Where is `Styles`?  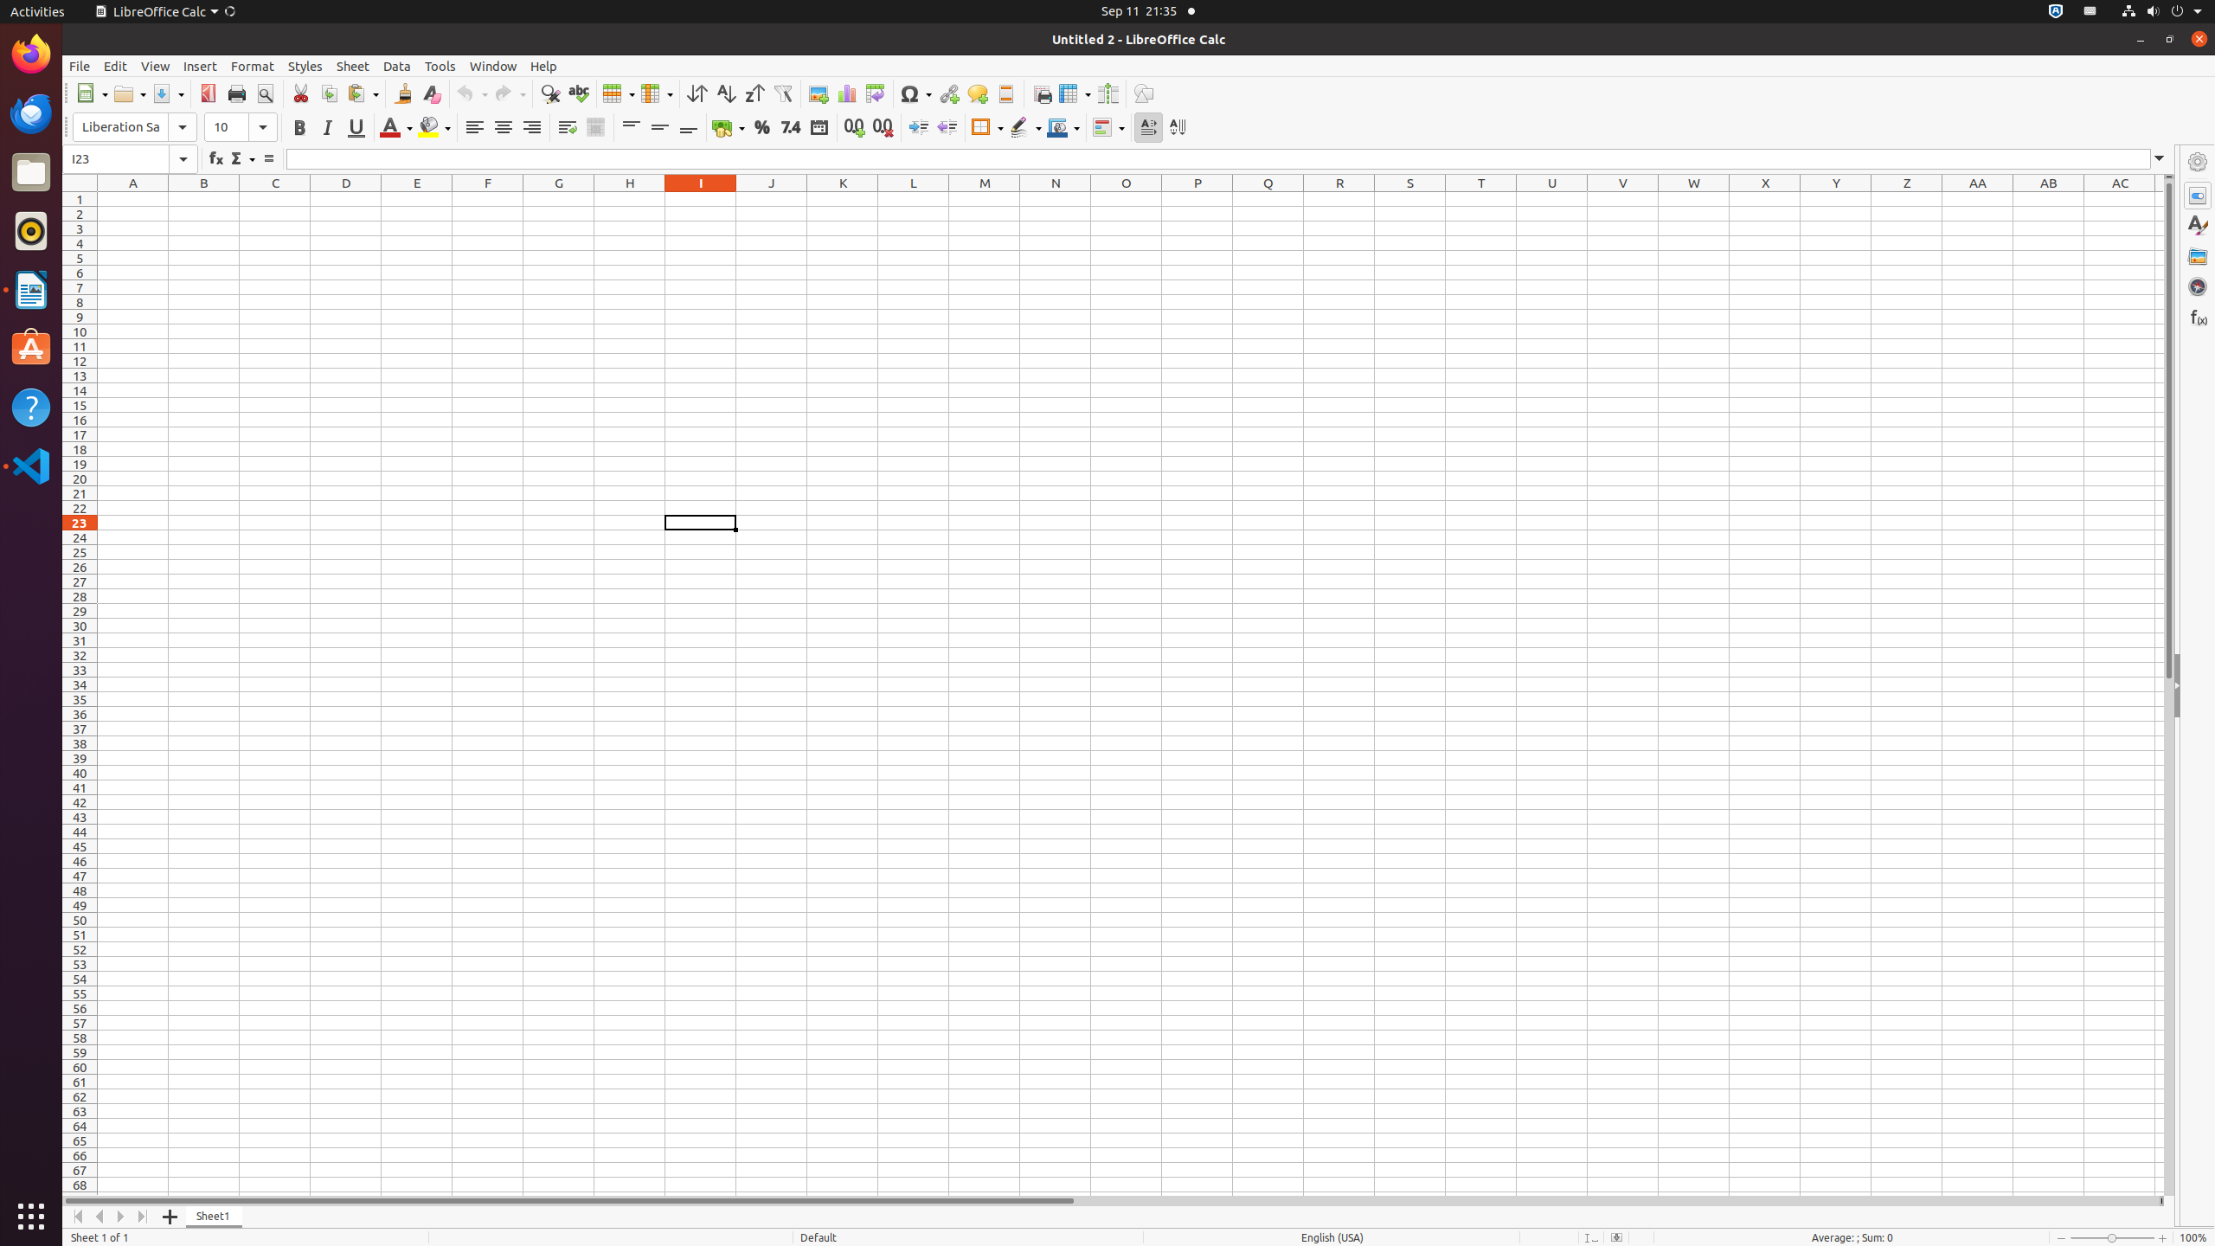
Styles is located at coordinates (2198, 226).